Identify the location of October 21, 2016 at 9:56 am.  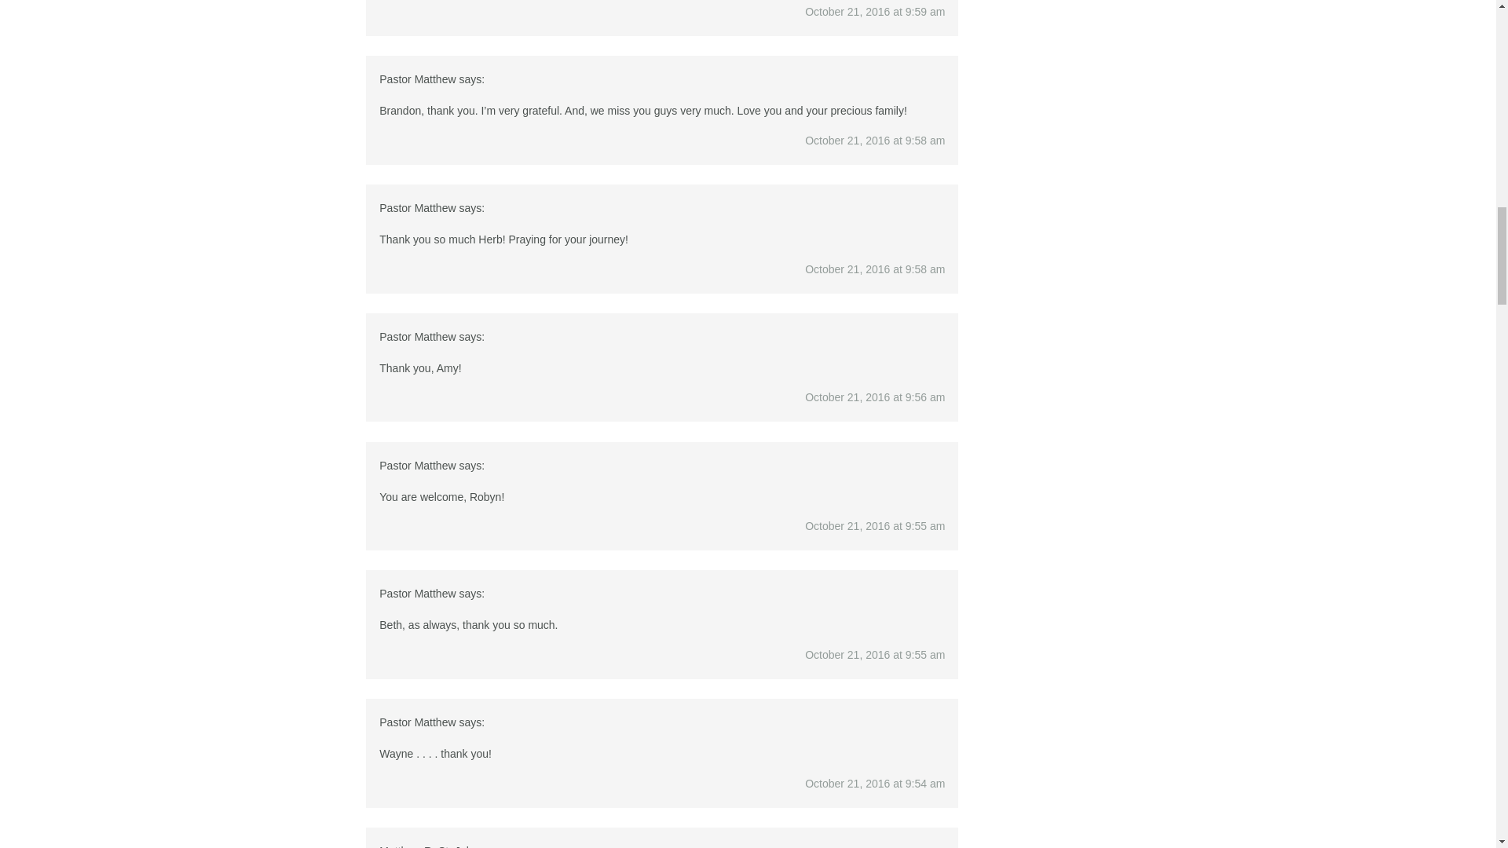
(875, 397).